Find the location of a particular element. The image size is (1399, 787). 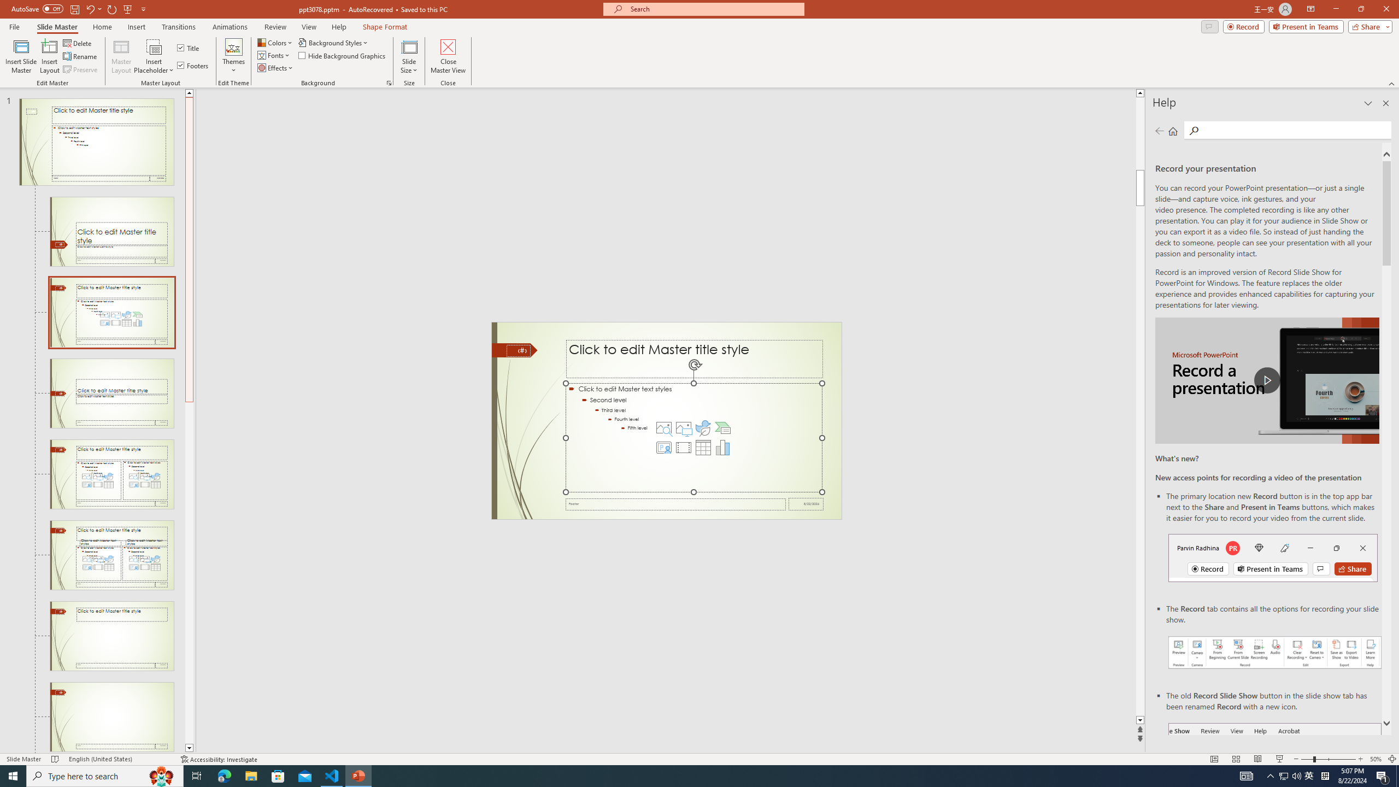

Footer is located at coordinates (675, 504).